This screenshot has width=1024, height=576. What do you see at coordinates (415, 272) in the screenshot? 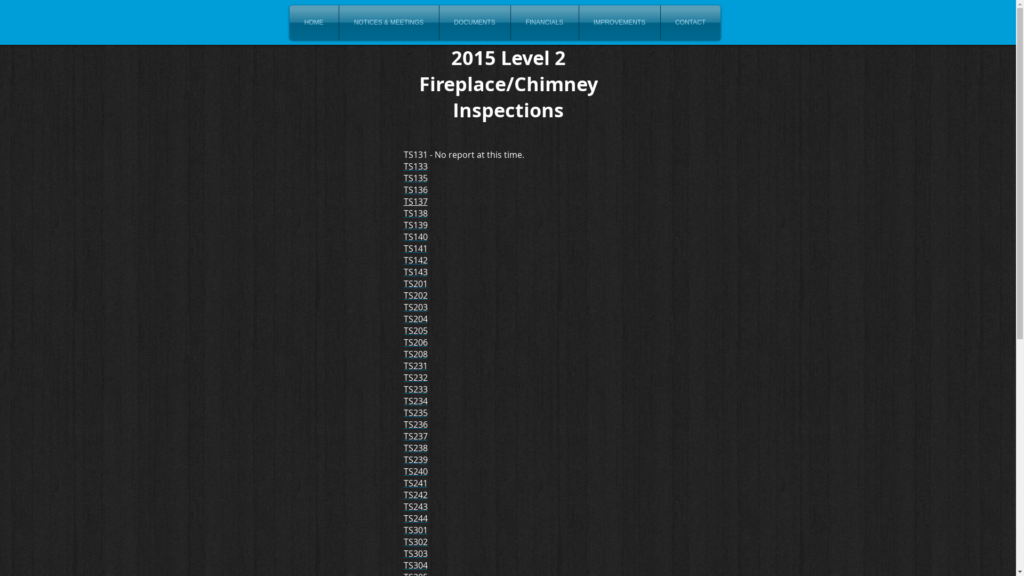
I see `TS143` at bounding box center [415, 272].